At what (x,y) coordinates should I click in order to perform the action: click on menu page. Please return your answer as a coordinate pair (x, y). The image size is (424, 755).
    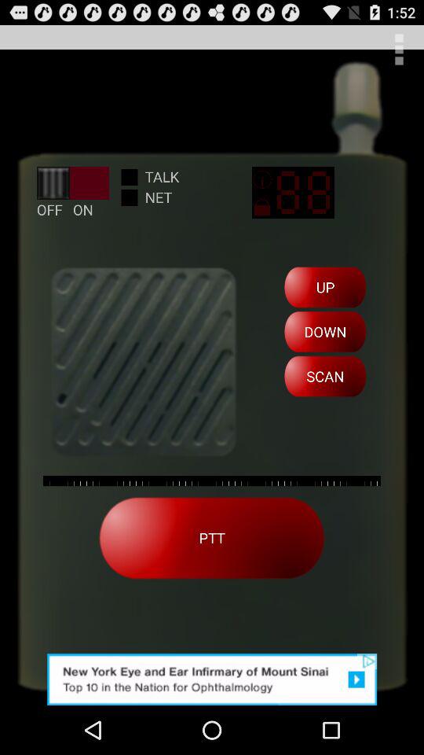
    Looking at the image, I should click on (399, 49).